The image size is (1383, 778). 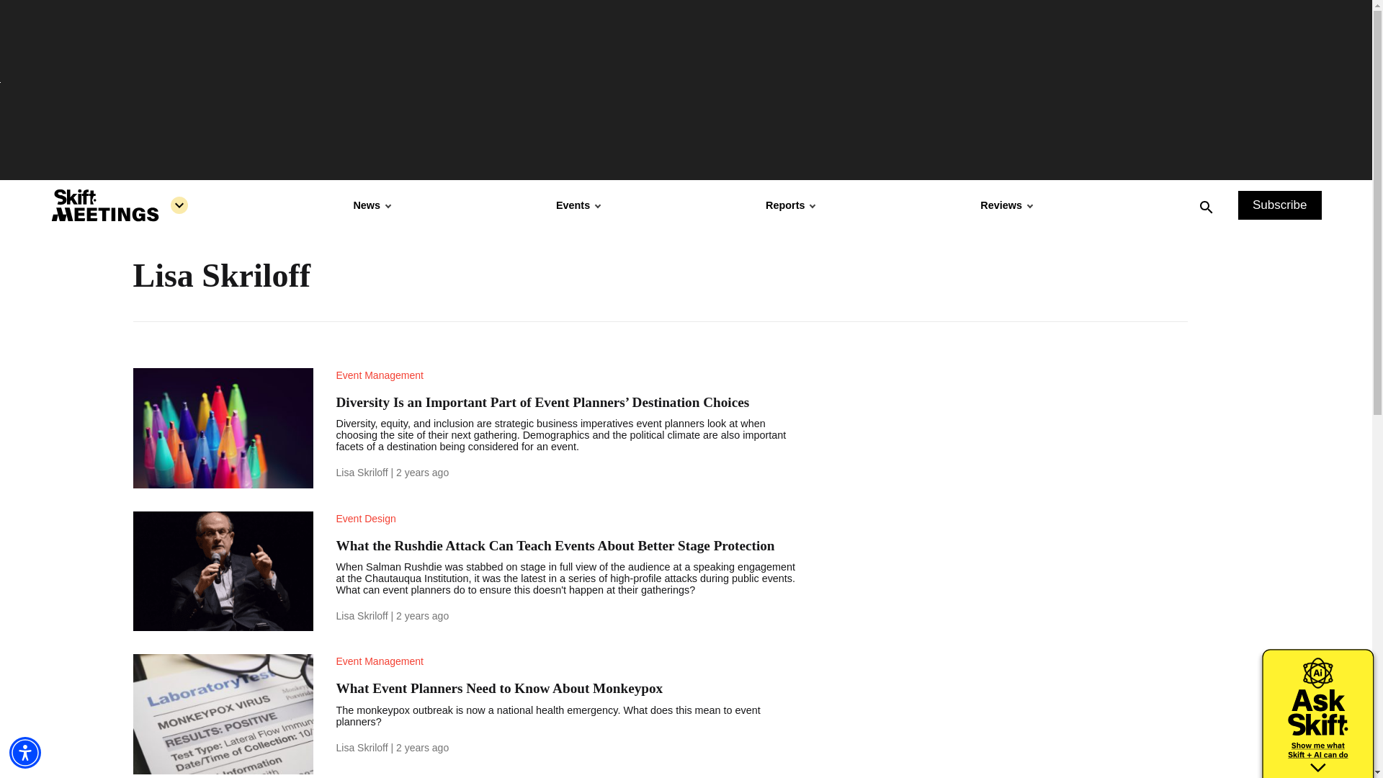 I want to click on Accessibility Menu, so click(x=25, y=752).